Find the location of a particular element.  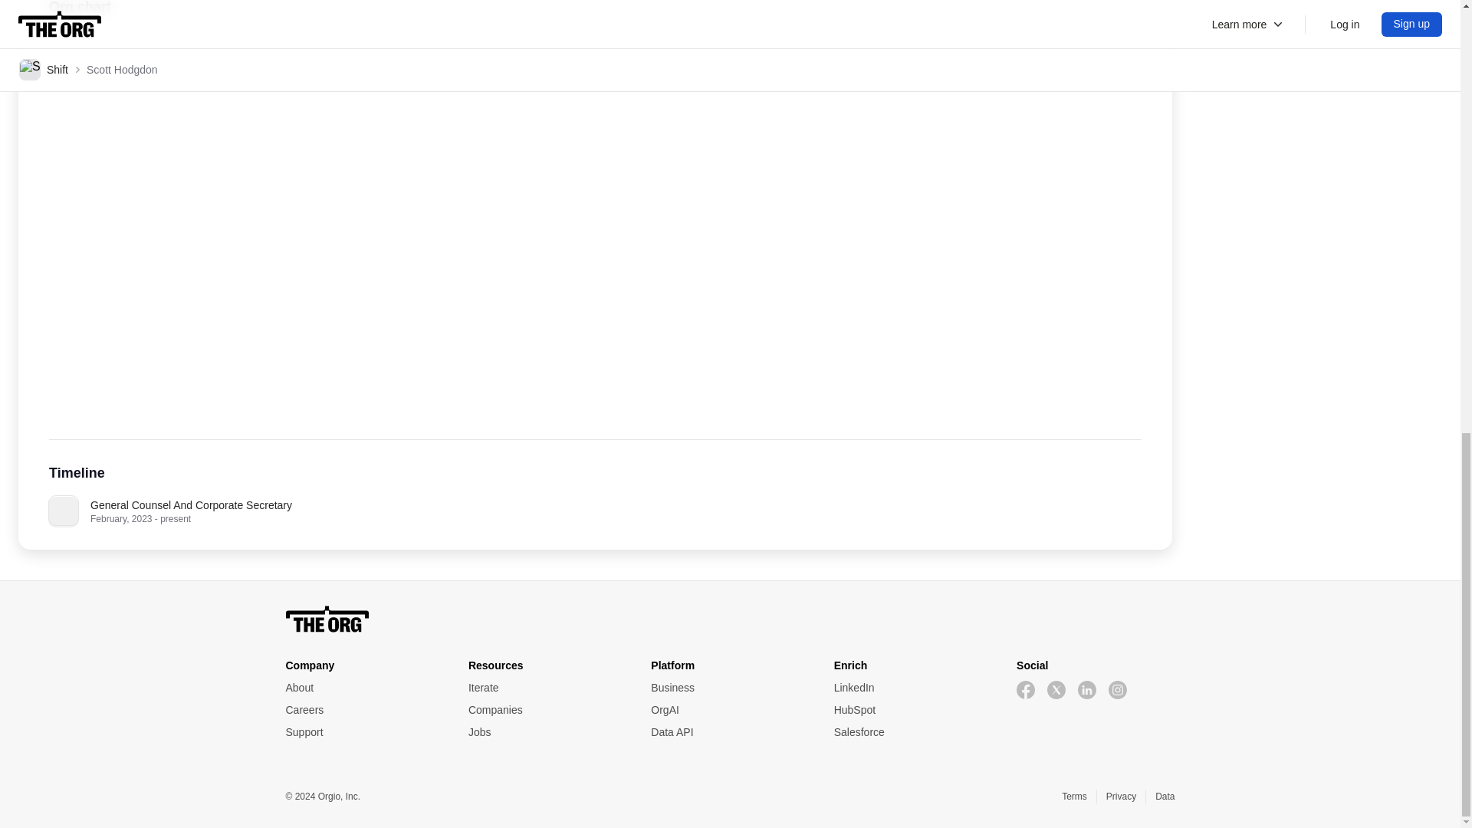

Jobs is located at coordinates (547, 732).